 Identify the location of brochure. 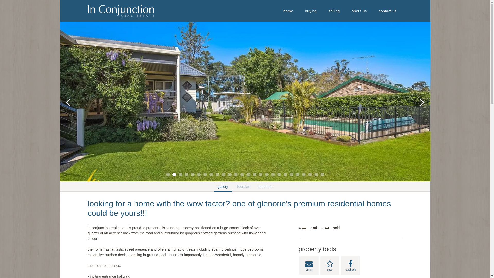
(266, 187).